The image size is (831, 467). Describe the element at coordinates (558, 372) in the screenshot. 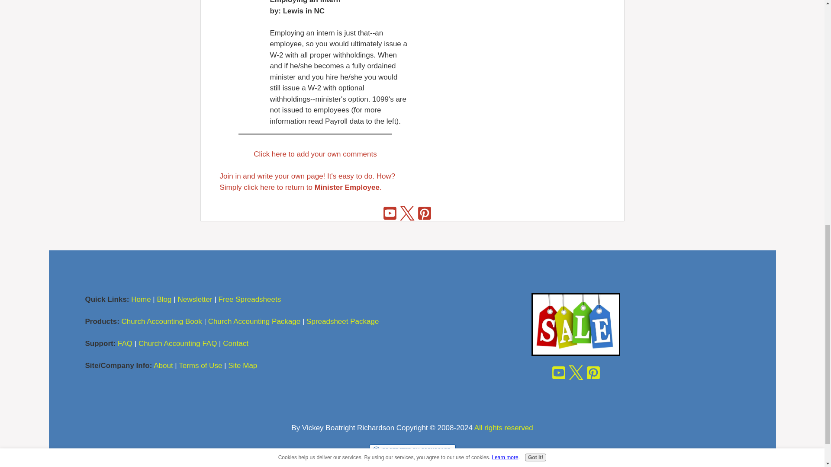

I see `Subscribe to our YouTube Channel` at that location.